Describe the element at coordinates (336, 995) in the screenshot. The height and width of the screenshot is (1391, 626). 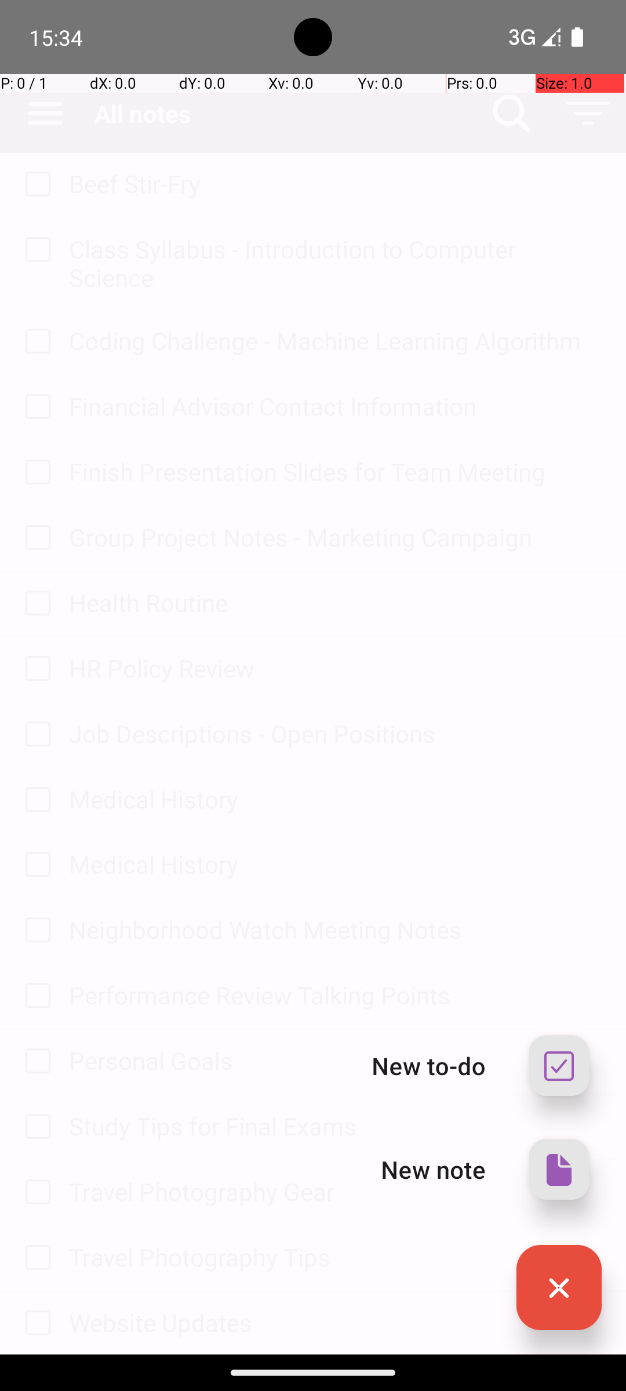
I see `Performance Review Talking Points` at that location.